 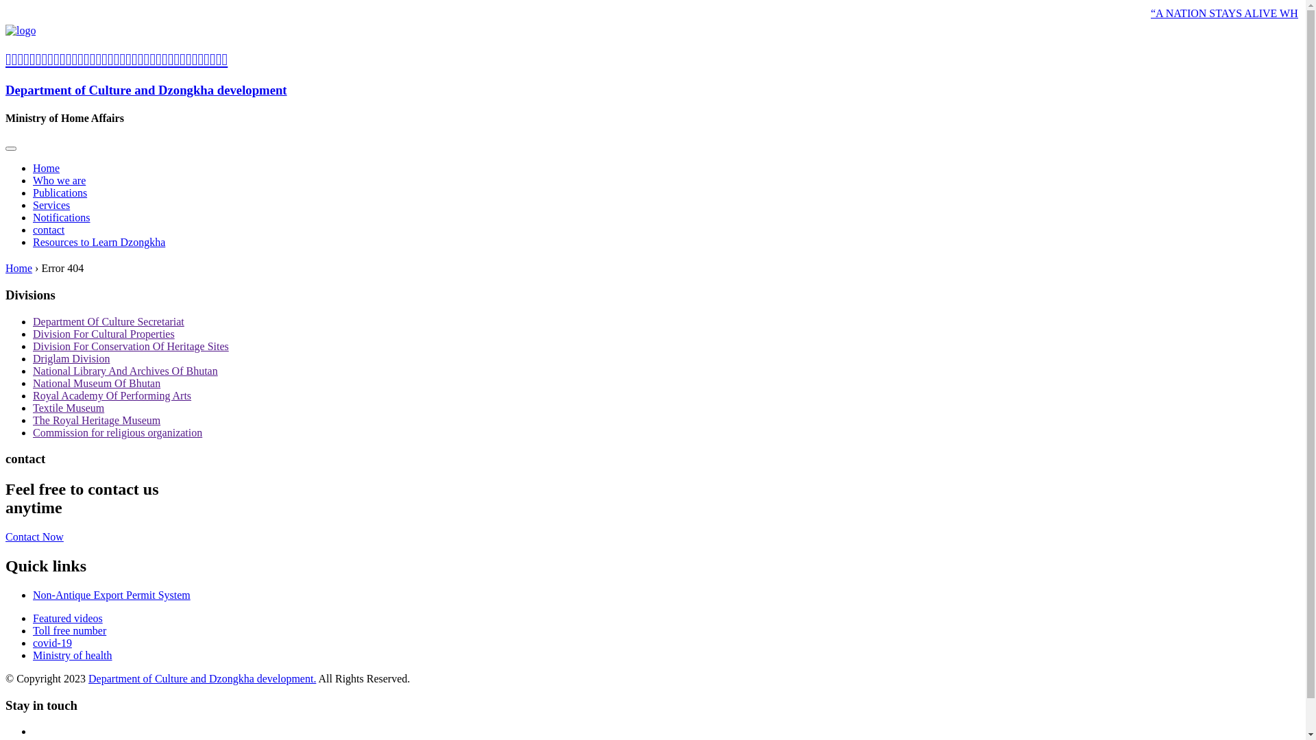 What do you see at coordinates (131, 347) in the screenshot?
I see `Division For Conservation Of Heritage Sites` at bounding box center [131, 347].